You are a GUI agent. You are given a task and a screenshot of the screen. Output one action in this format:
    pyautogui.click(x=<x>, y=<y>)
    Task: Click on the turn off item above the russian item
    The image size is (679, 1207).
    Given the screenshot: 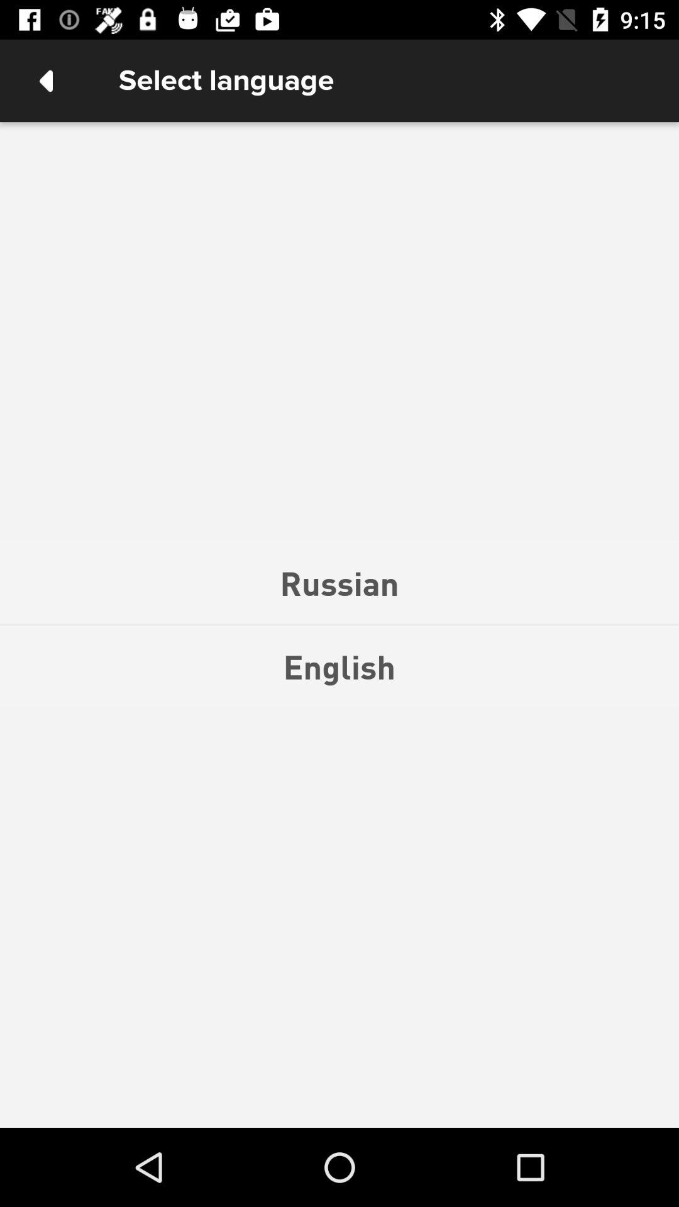 What is the action you would take?
    pyautogui.click(x=46, y=80)
    